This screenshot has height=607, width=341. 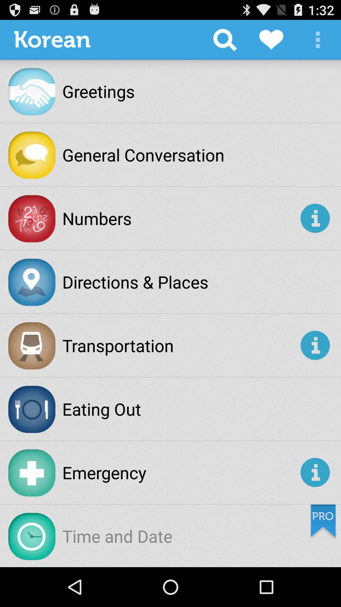 What do you see at coordinates (143, 155) in the screenshot?
I see `scroll until the general conversation app` at bounding box center [143, 155].